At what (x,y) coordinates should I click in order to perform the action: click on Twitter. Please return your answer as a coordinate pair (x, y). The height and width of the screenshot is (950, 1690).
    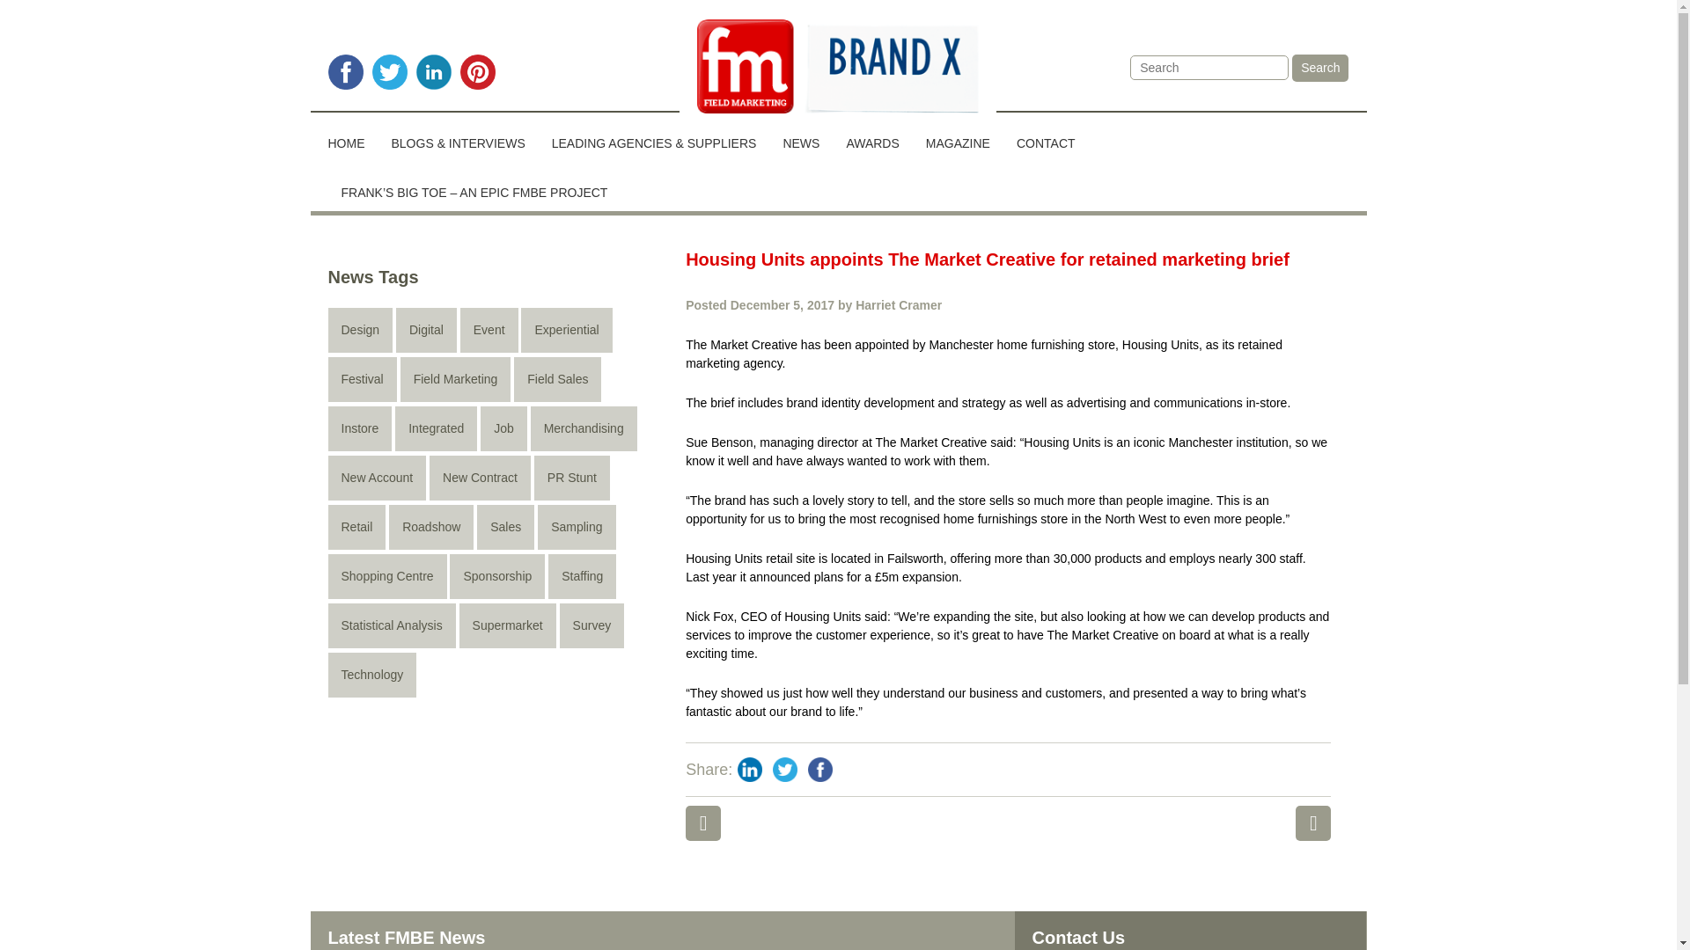
    Looking at the image, I should click on (785, 770).